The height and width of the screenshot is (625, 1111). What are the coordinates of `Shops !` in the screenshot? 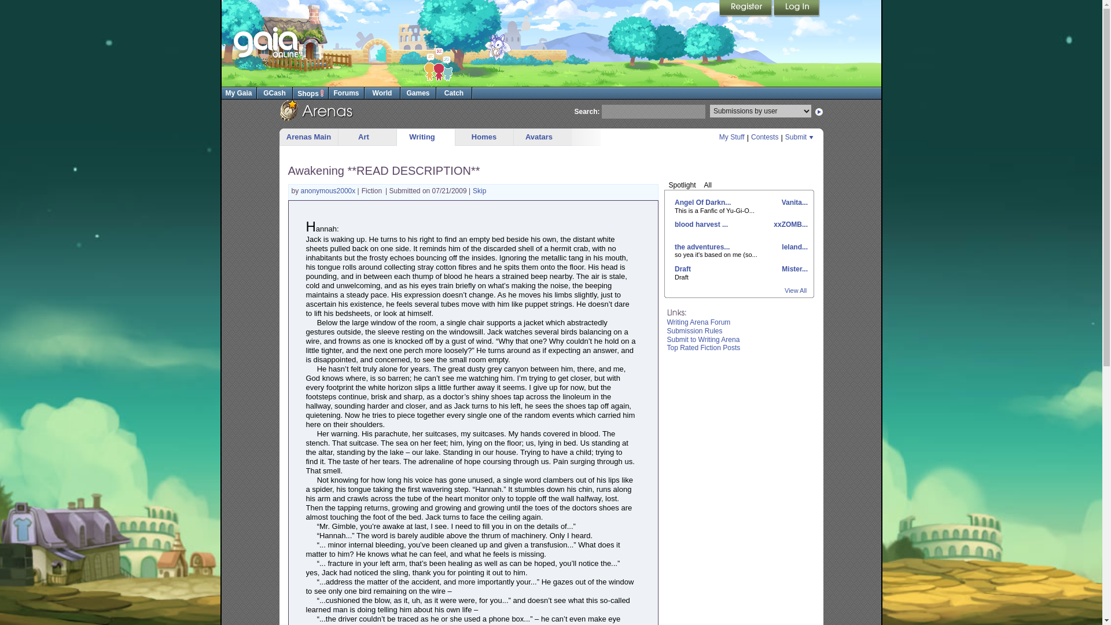 It's located at (310, 93).